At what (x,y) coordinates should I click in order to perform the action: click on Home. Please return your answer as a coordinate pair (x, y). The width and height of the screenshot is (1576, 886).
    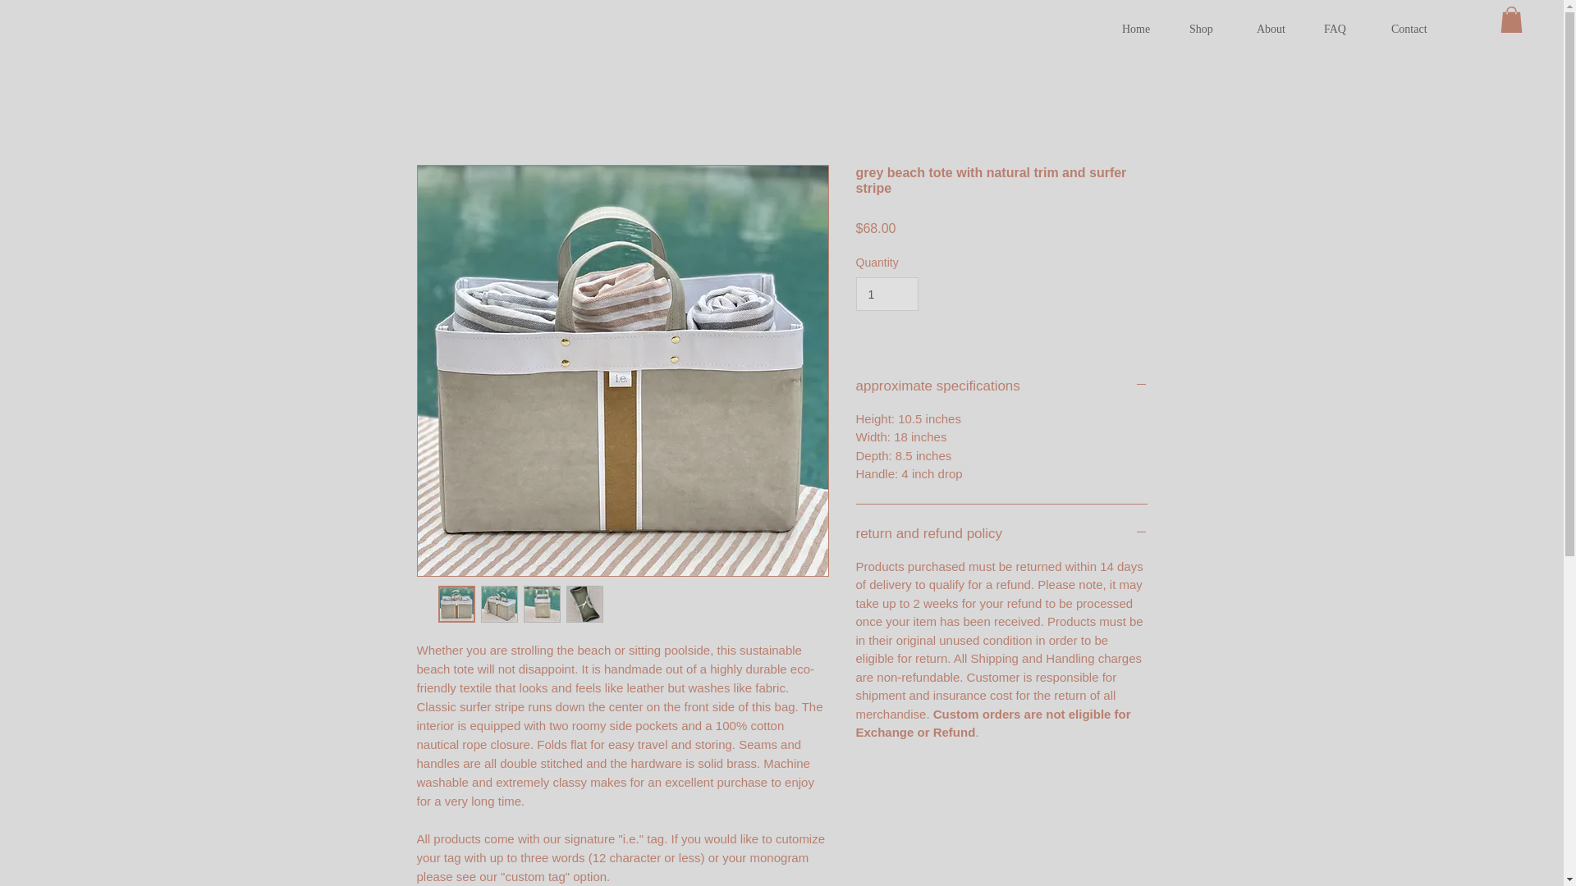
    Looking at the image, I should click on (1143, 30).